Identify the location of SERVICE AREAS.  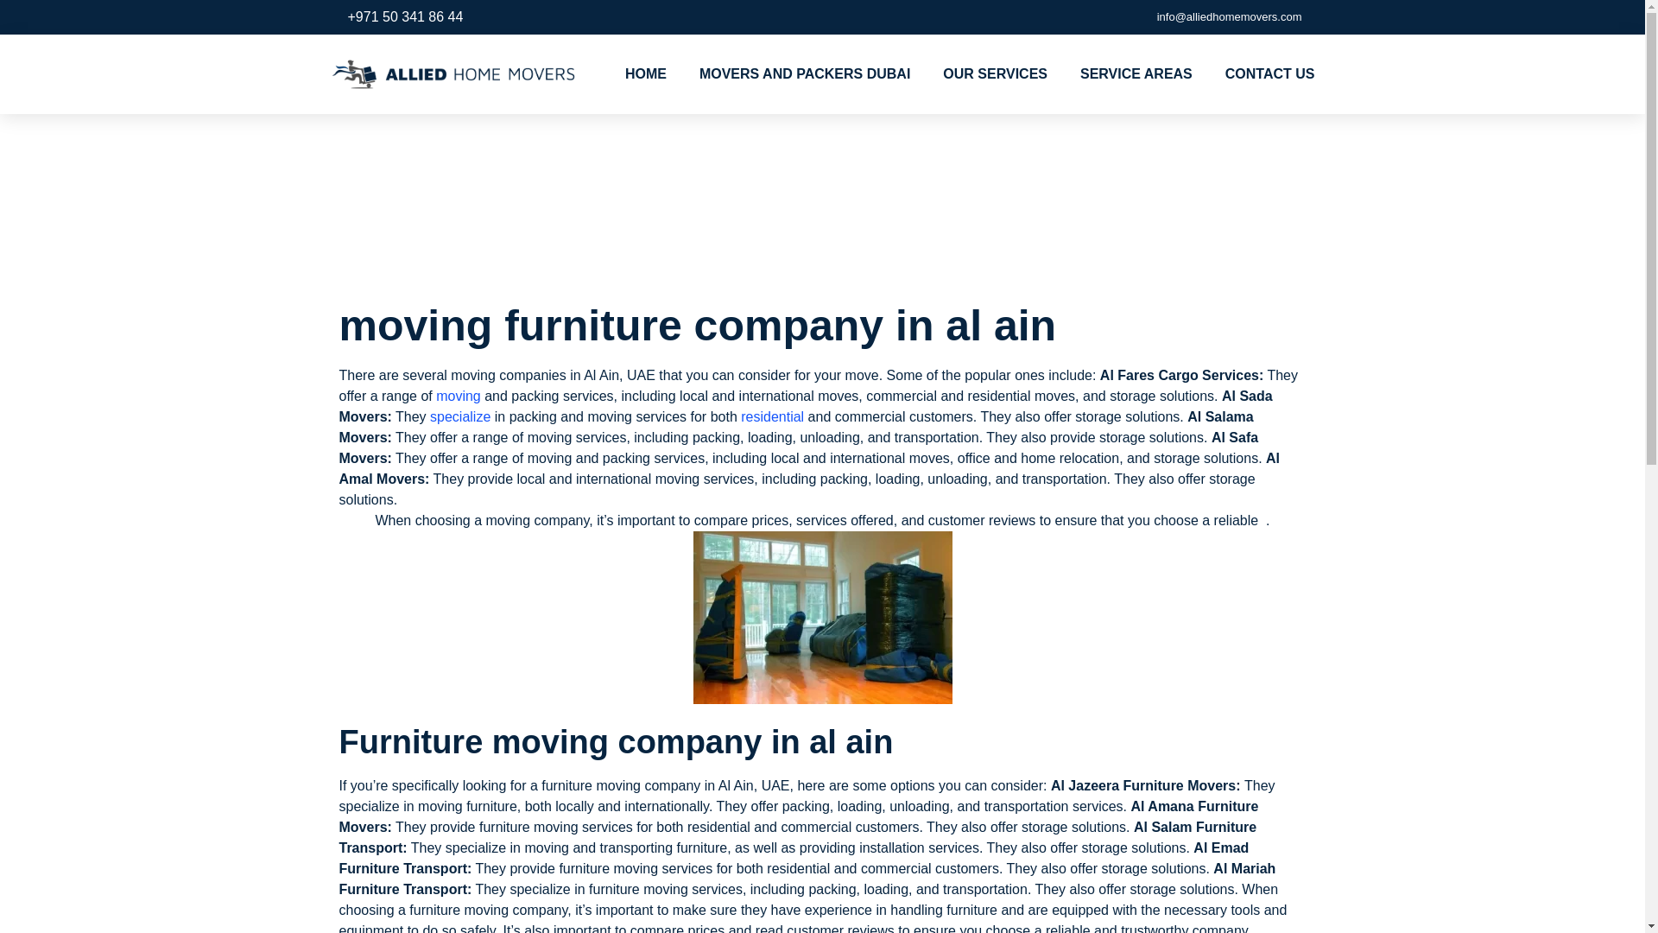
(1136, 74).